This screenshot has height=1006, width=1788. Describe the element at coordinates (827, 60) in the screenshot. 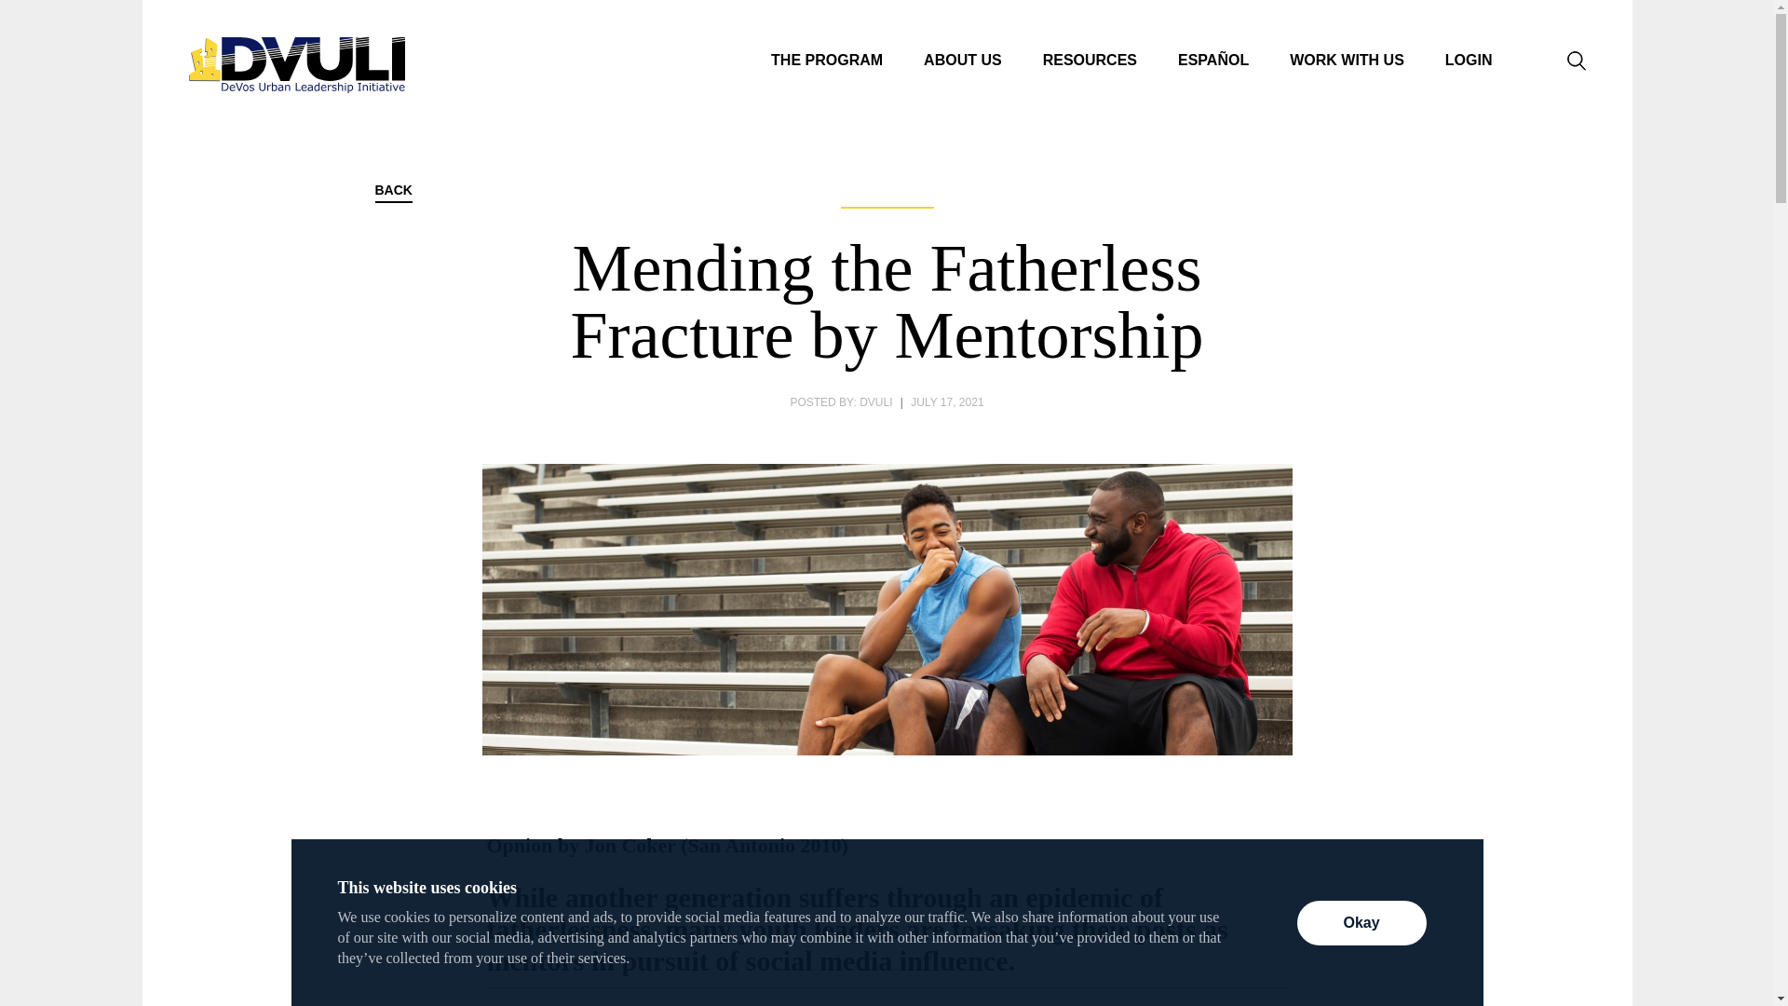

I see `THE PROGRAM` at that location.